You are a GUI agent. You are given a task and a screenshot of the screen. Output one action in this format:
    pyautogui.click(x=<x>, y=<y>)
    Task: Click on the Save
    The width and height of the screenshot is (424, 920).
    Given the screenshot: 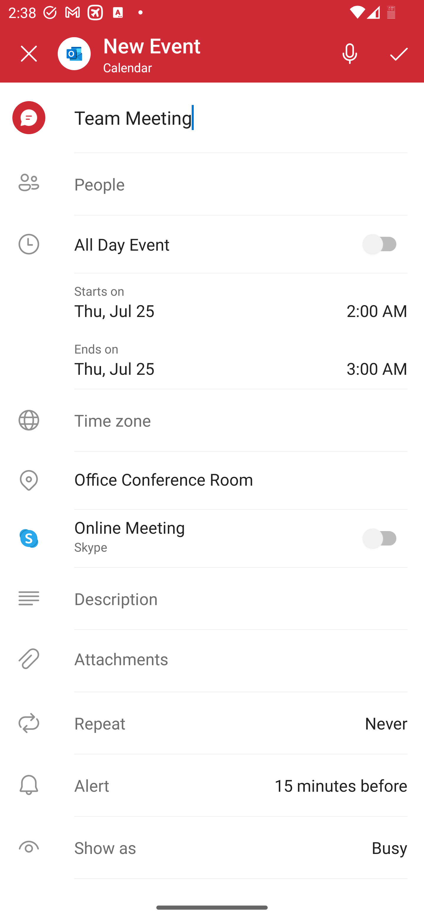 What is the action you would take?
    pyautogui.click(x=399, y=53)
    